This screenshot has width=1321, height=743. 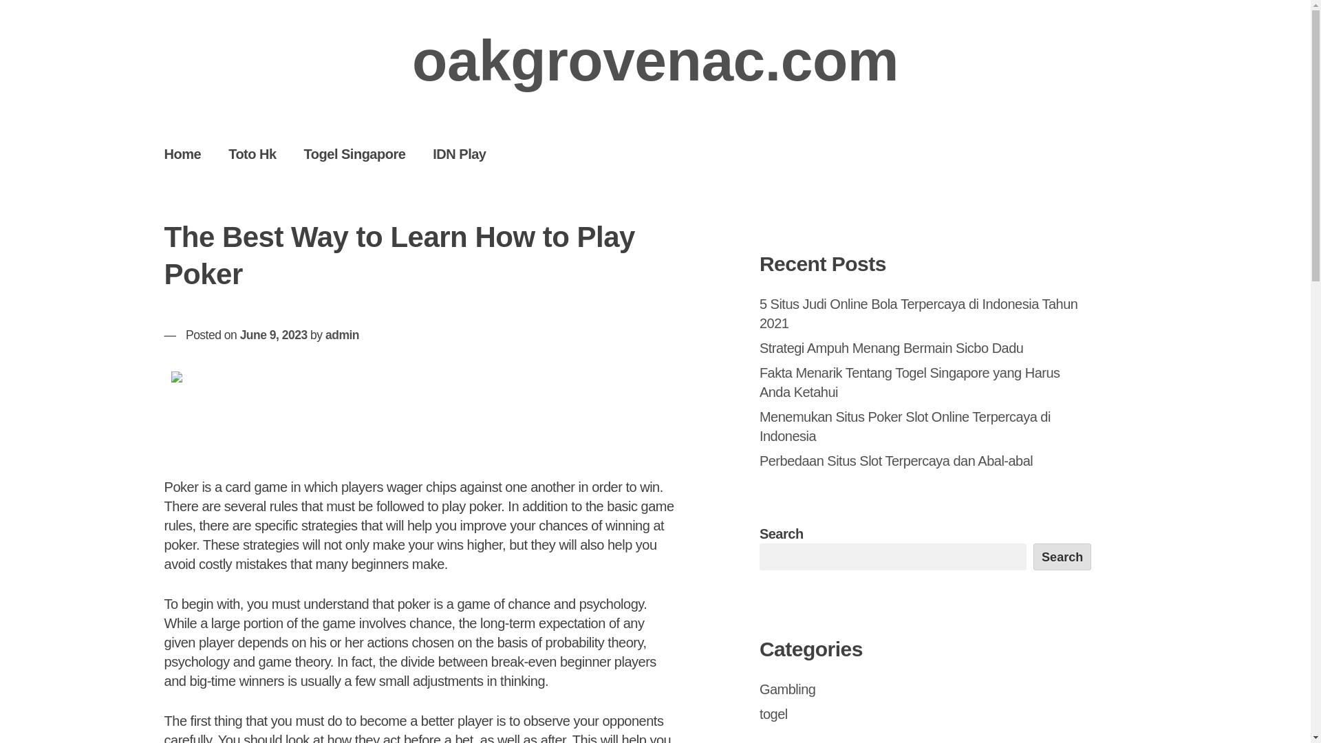 I want to click on Togel Singapore, so click(x=355, y=153).